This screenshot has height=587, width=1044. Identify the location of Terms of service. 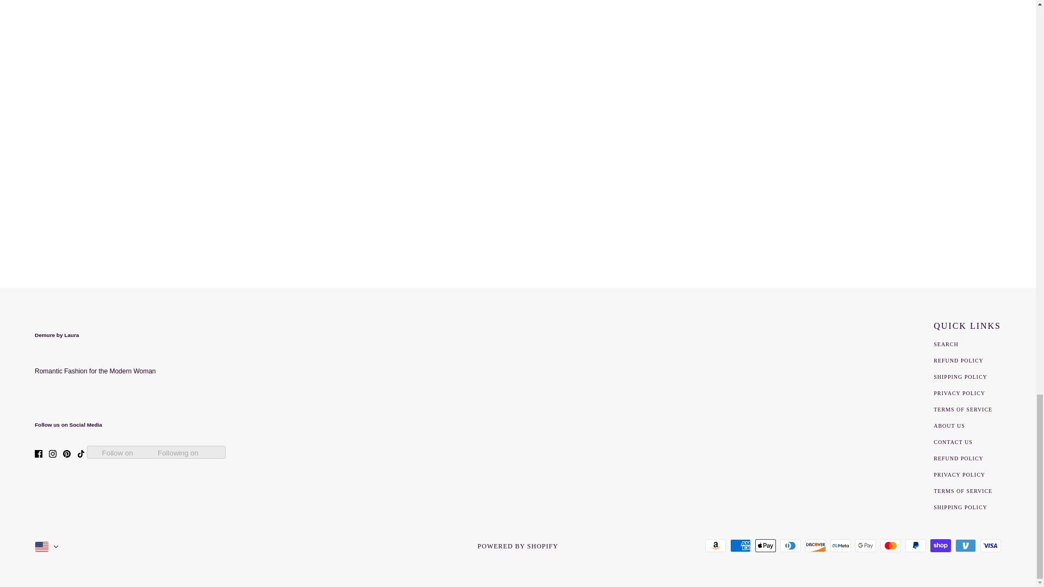
(962, 491).